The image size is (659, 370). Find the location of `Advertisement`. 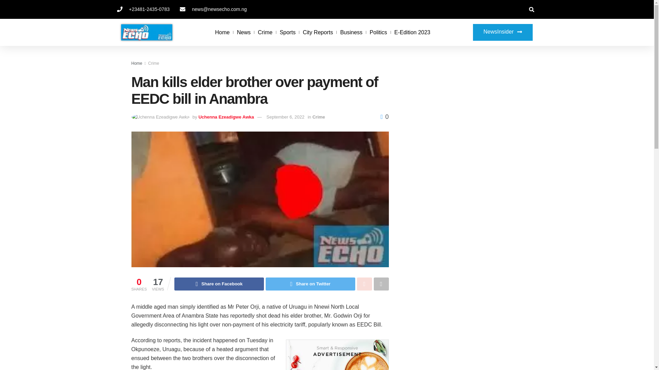

Advertisement is located at coordinates (463, 222).